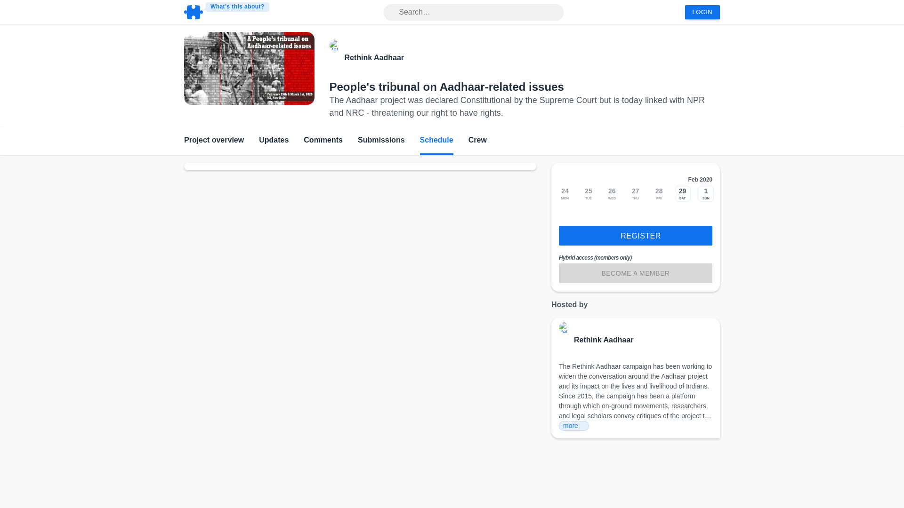 This screenshot has height=508, width=904. What do you see at coordinates (573, 426) in the screenshot?
I see `more` at bounding box center [573, 426].